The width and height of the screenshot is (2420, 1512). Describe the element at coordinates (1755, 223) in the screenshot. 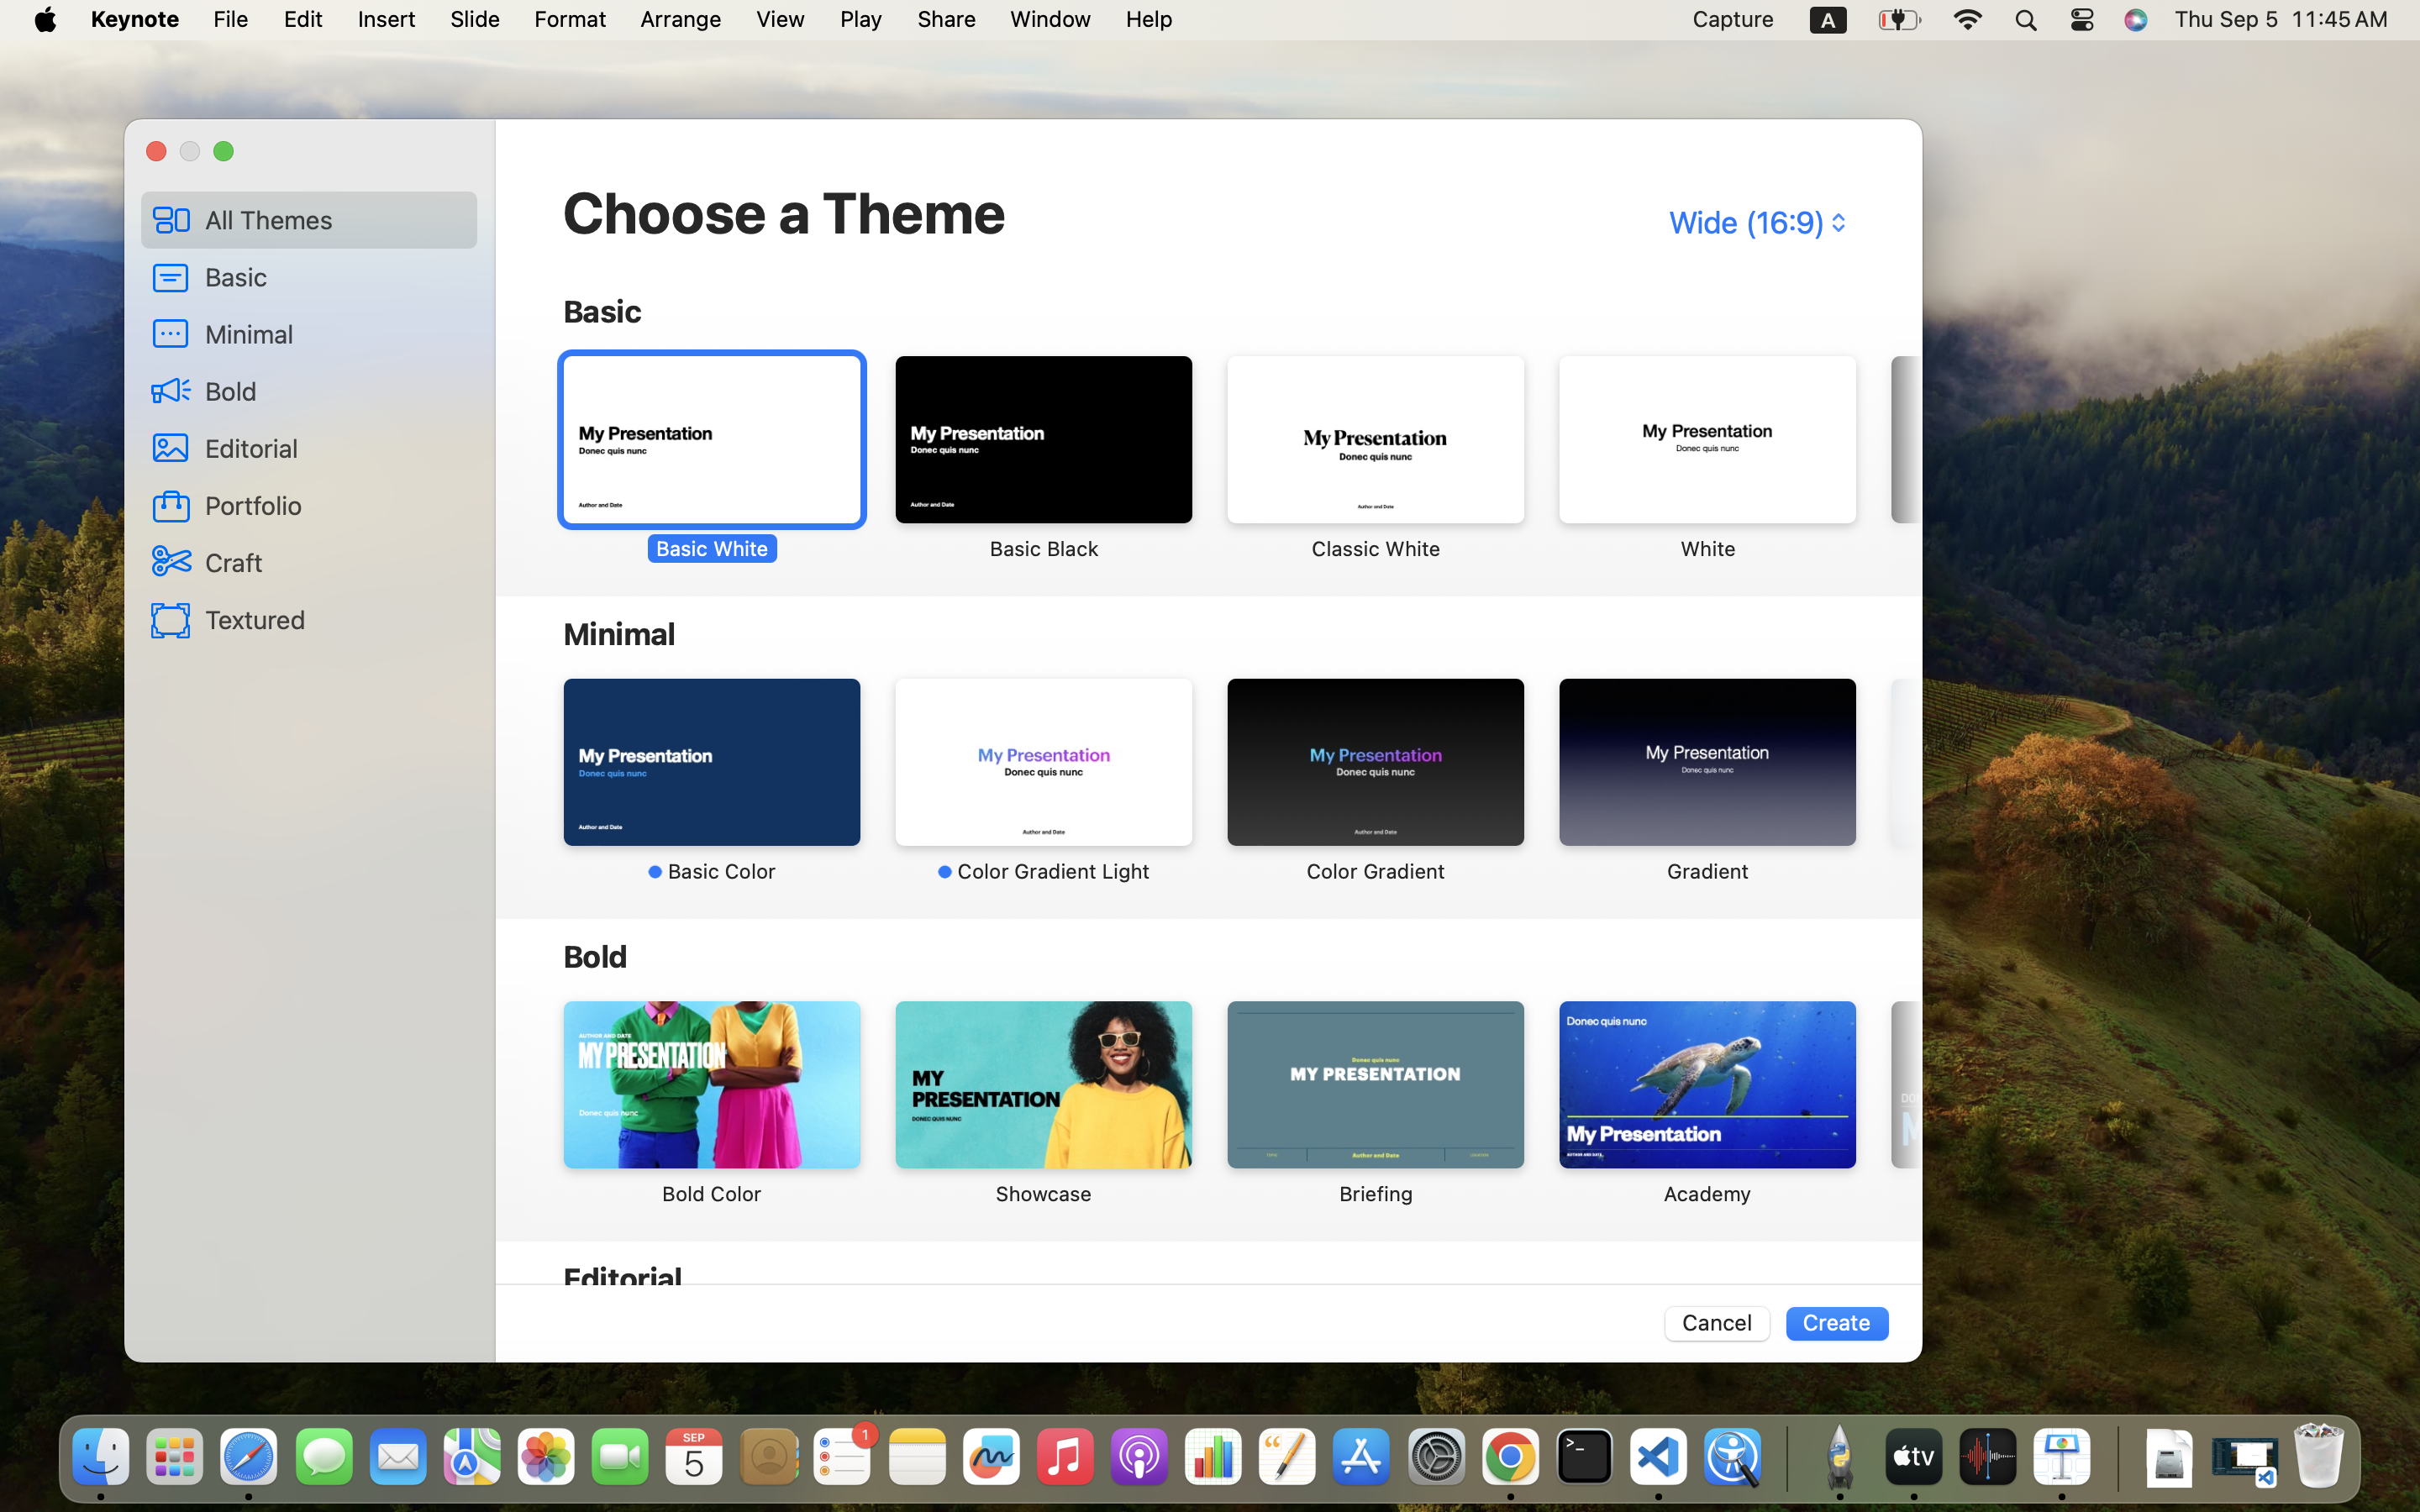

I see `Wide (16:9)` at that location.